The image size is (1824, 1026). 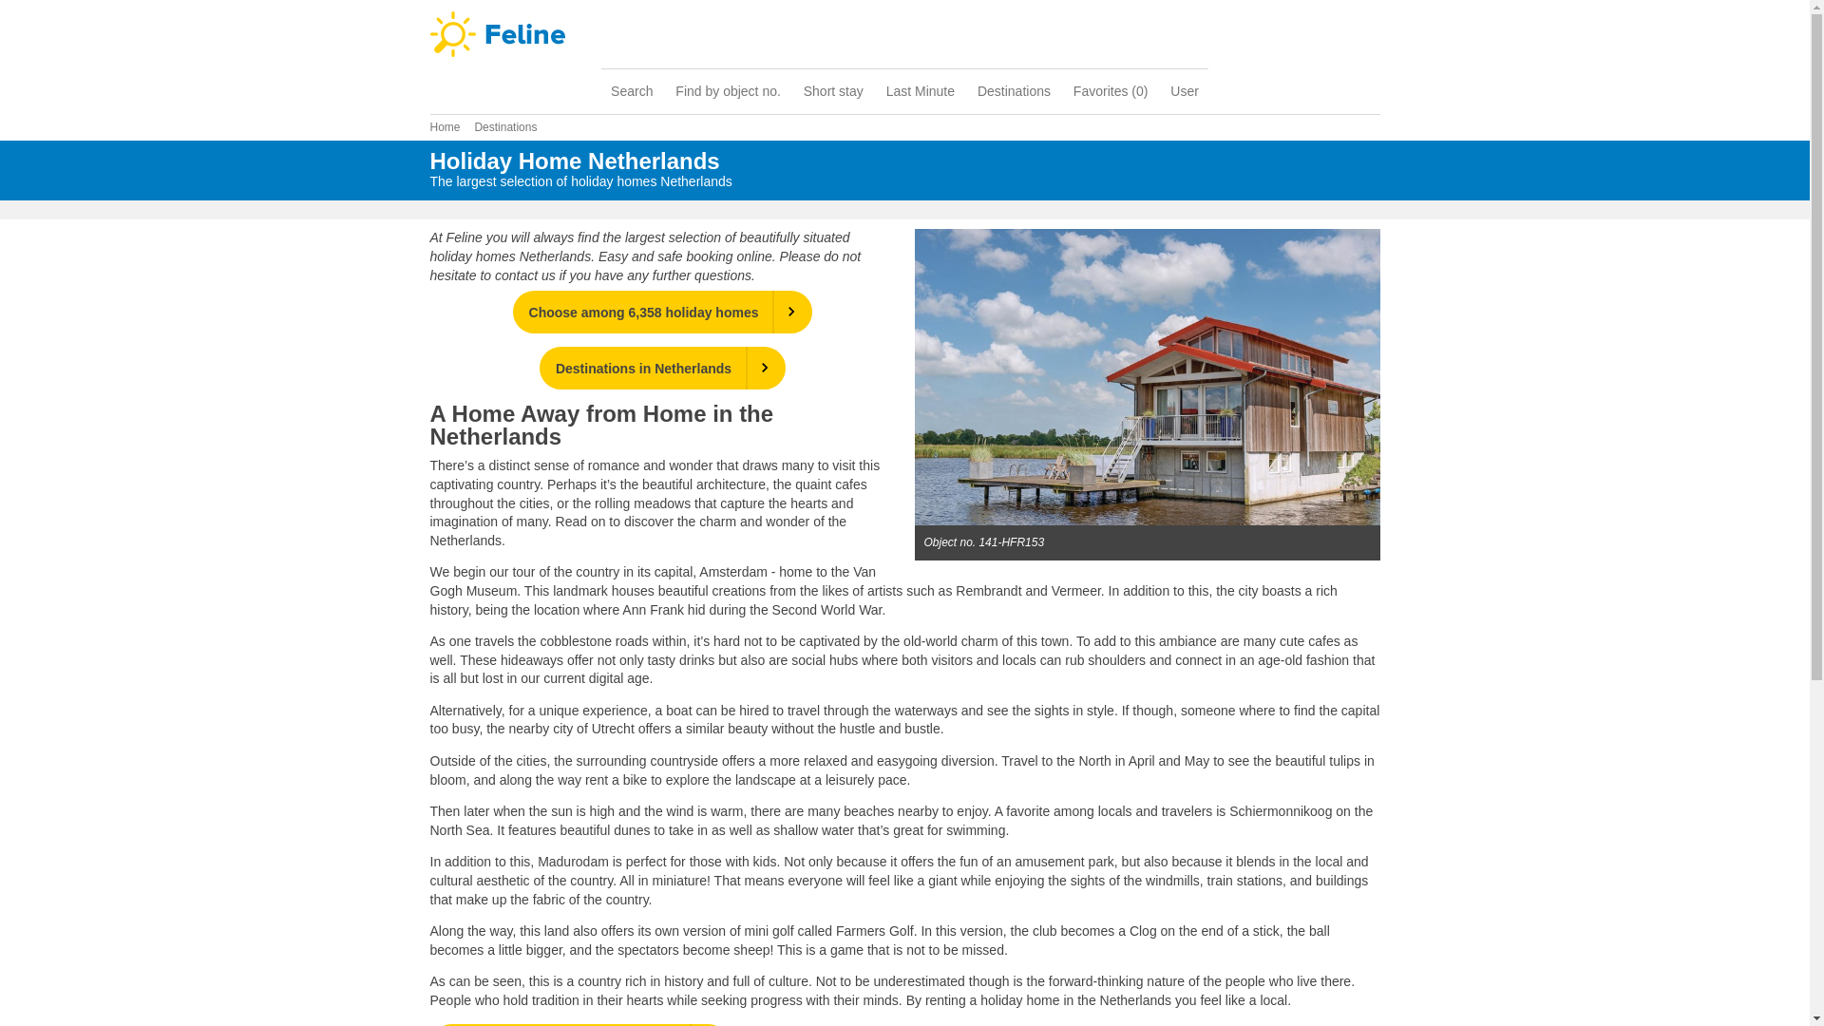 What do you see at coordinates (505, 127) in the screenshot?
I see `Destinations` at bounding box center [505, 127].